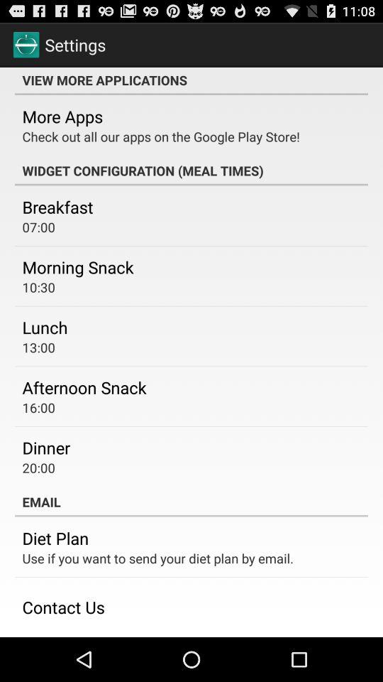  What do you see at coordinates (191, 170) in the screenshot?
I see `choose the icon above breakfast` at bounding box center [191, 170].